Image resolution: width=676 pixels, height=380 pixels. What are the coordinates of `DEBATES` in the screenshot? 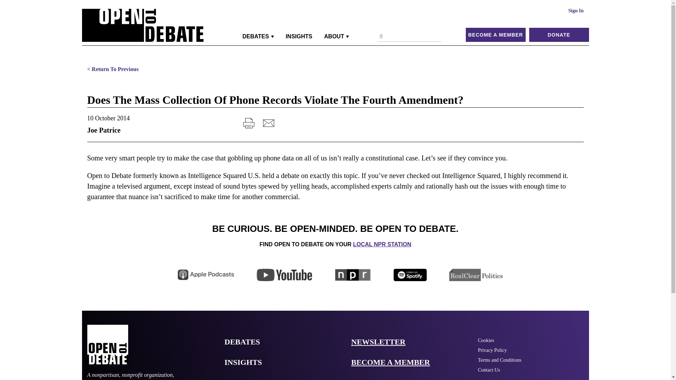 It's located at (258, 36).